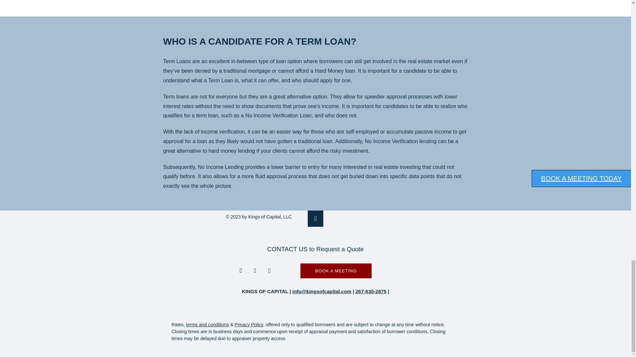 This screenshot has height=357, width=636. I want to click on 267-630-2875, so click(371, 291).